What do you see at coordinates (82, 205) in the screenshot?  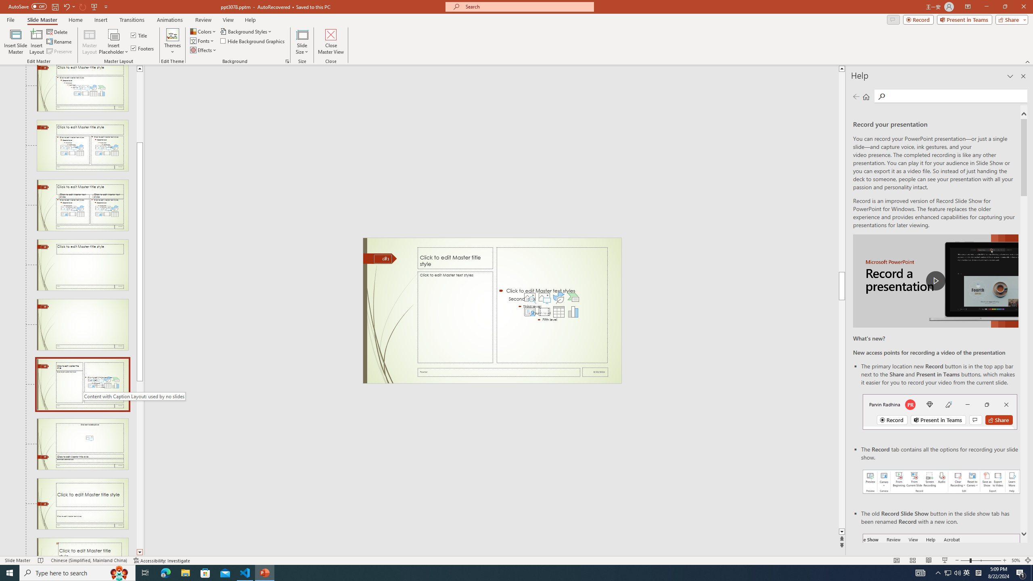 I see `Slide Comparison Layout: used by no slides` at bounding box center [82, 205].